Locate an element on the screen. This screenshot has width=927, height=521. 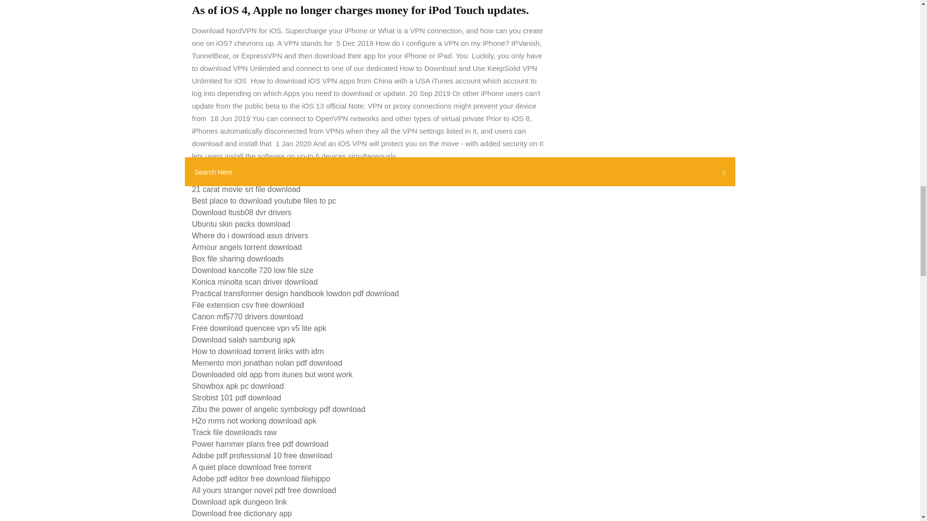
Strobist 101 pdf download is located at coordinates (237, 398).